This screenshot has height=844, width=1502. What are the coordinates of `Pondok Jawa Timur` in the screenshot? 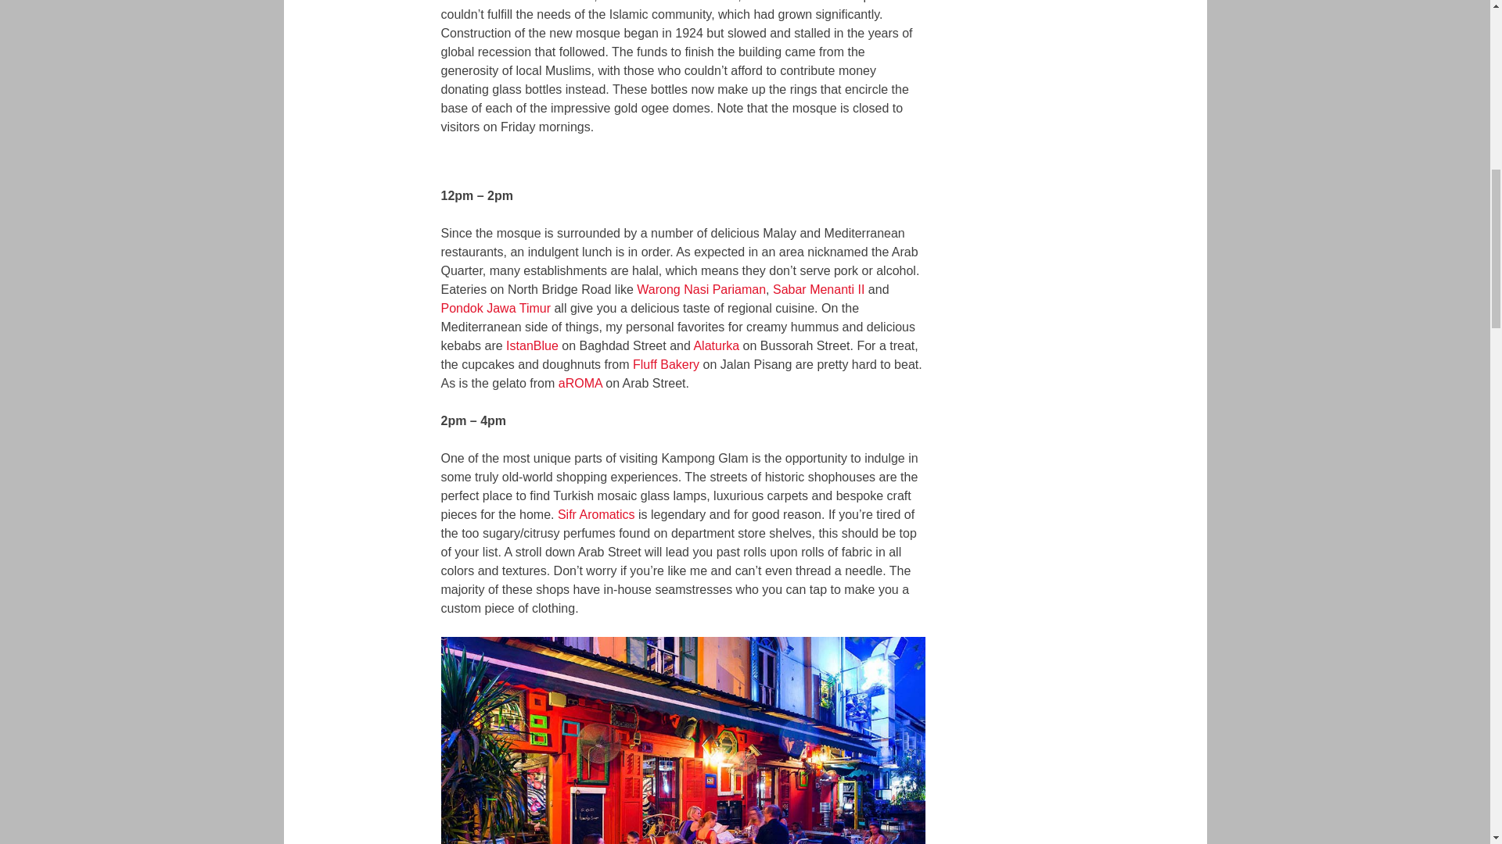 It's located at (496, 308).